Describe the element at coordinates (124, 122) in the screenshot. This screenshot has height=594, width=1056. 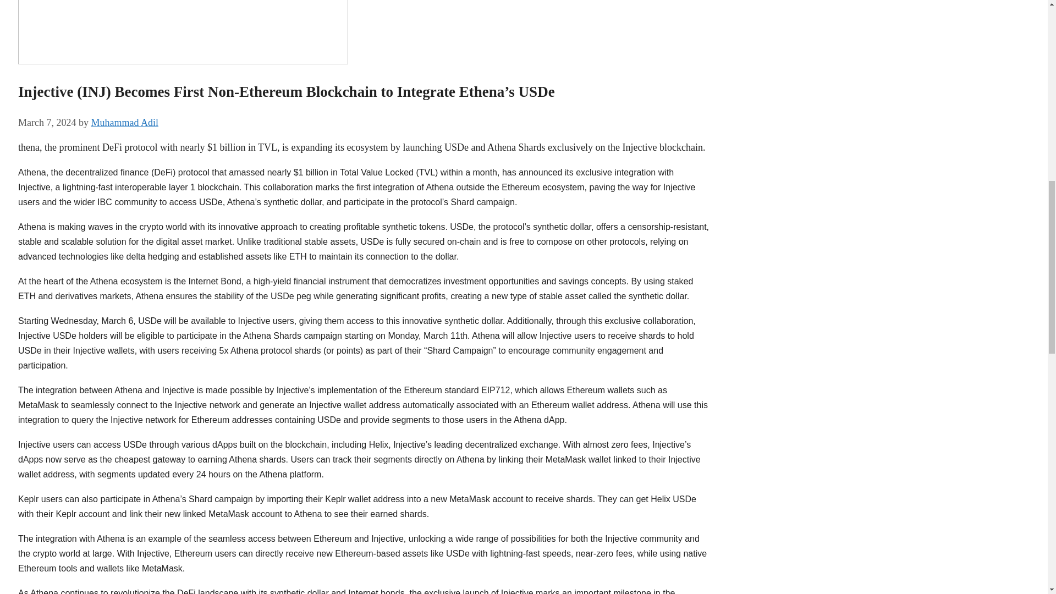
I see `View all posts by Muhammad Adil` at that location.